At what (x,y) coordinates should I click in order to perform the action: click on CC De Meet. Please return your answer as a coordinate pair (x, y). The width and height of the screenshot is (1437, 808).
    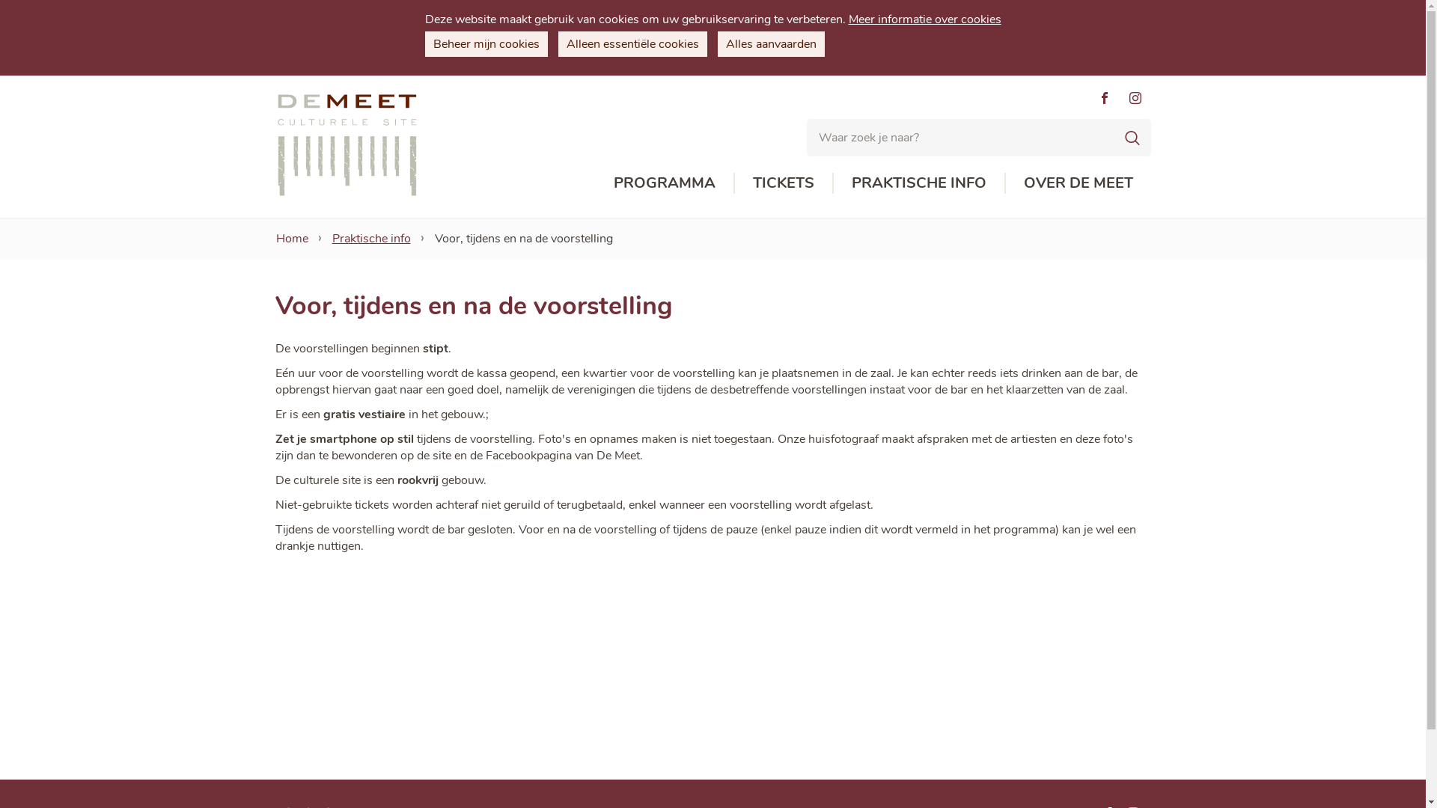
    Looking at the image, I should click on (347, 145).